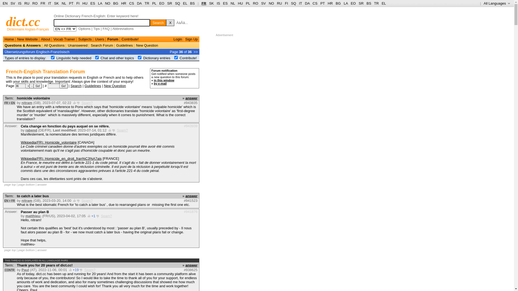  Describe the element at coordinates (294, 3) in the screenshot. I see `SQ` at that location.